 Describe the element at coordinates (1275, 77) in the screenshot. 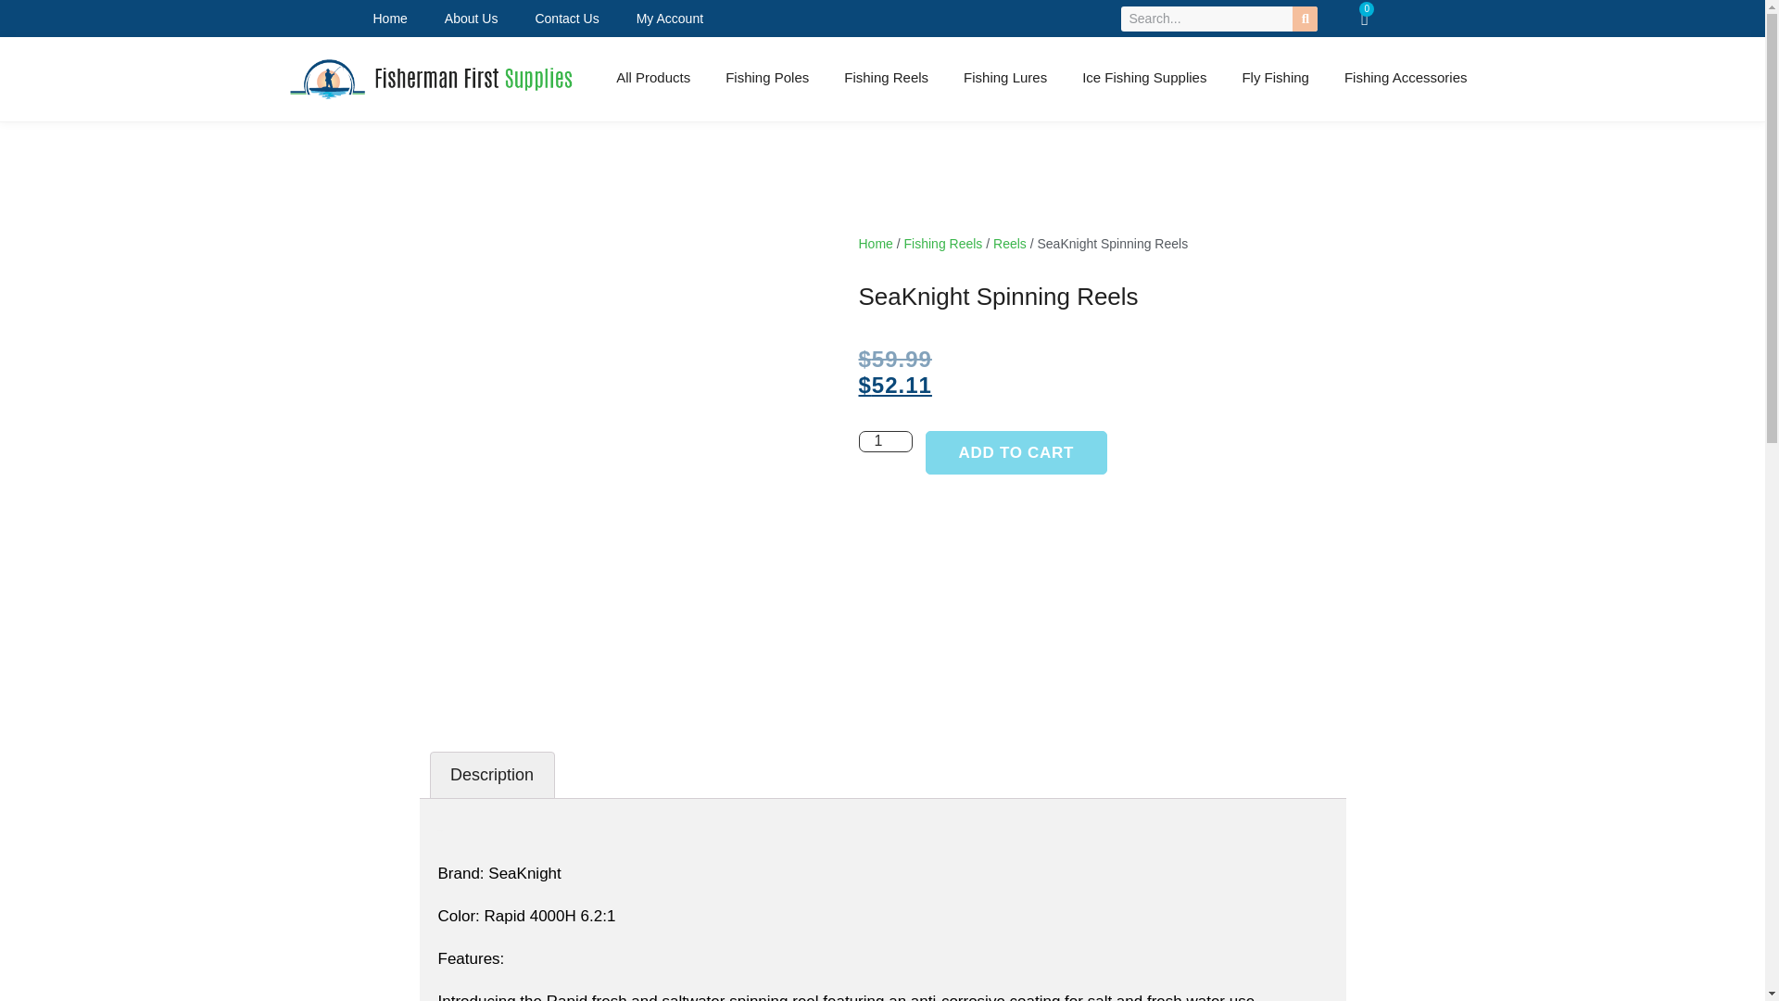

I see `Fly Fishing` at that location.